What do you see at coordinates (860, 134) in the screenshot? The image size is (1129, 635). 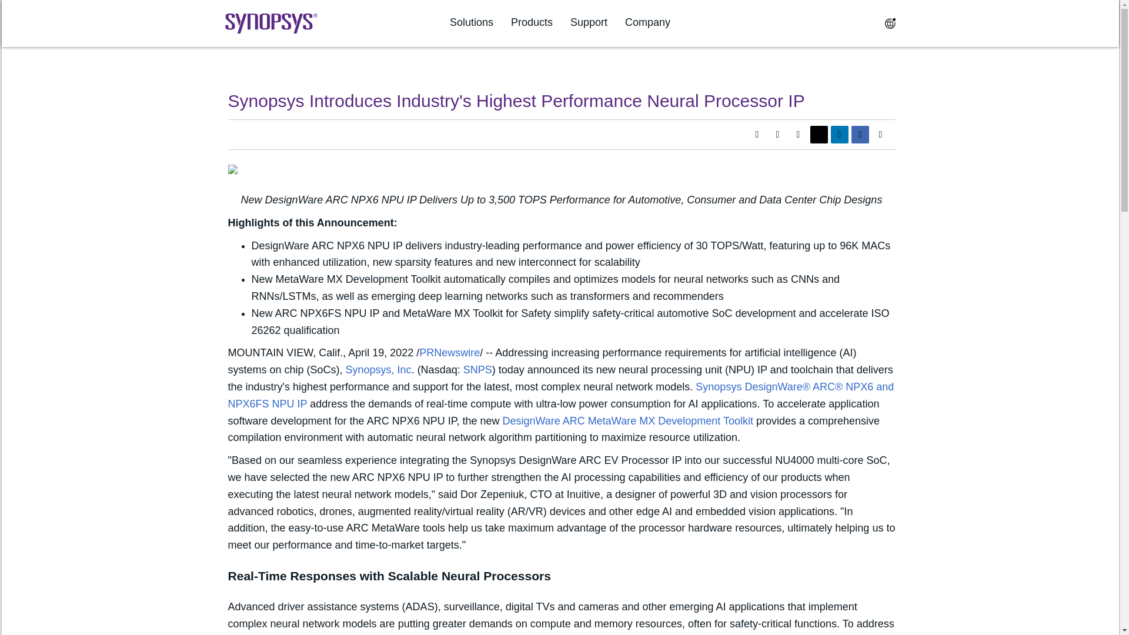 I see `Facebook Share` at bounding box center [860, 134].